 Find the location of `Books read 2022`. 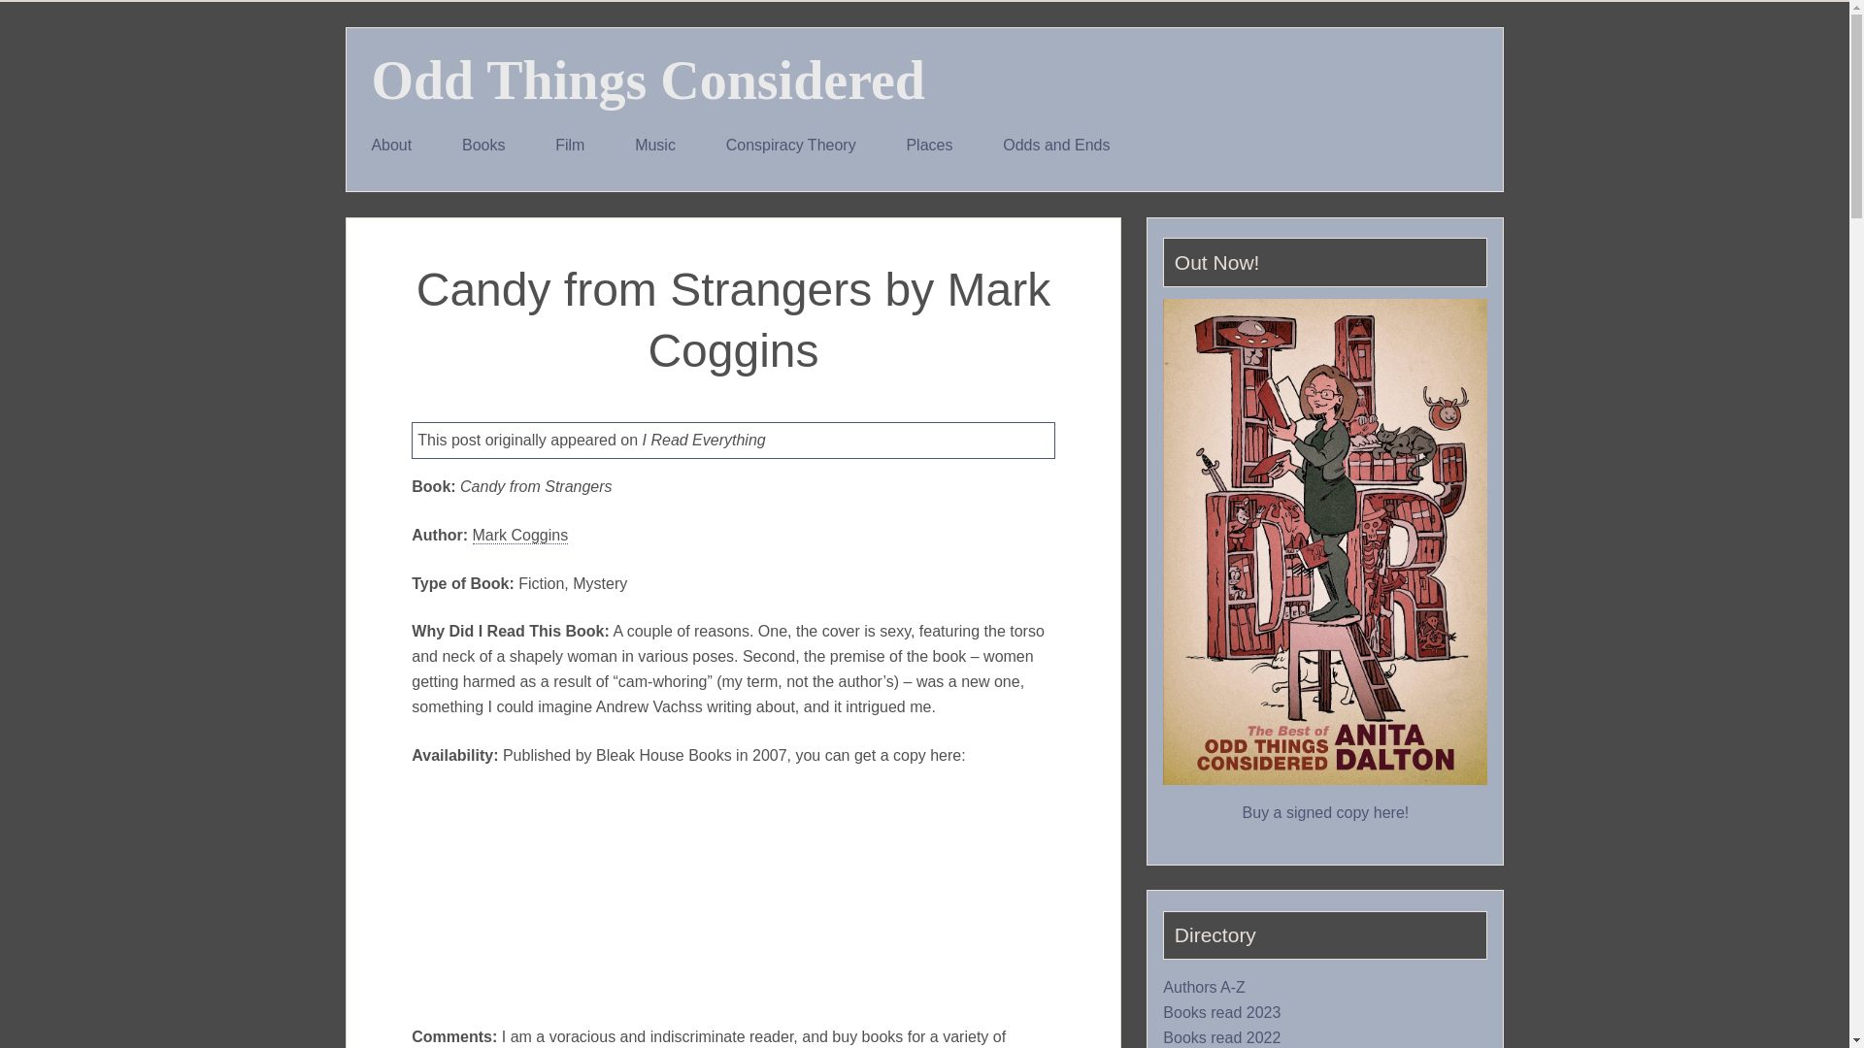

Books read 2022 is located at coordinates (1221, 1037).